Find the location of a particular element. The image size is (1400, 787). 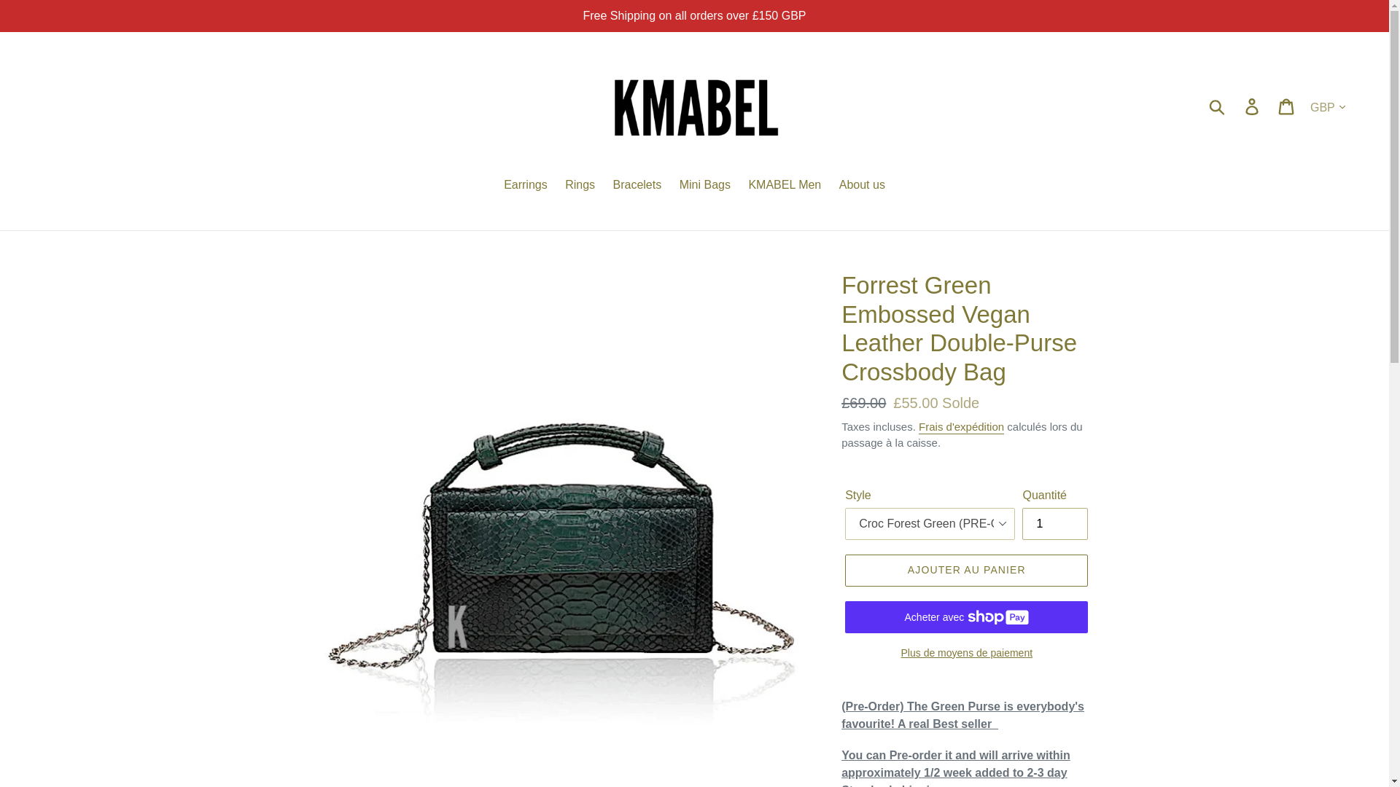

AJOUTER AU PANIER is located at coordinates (966, 570).